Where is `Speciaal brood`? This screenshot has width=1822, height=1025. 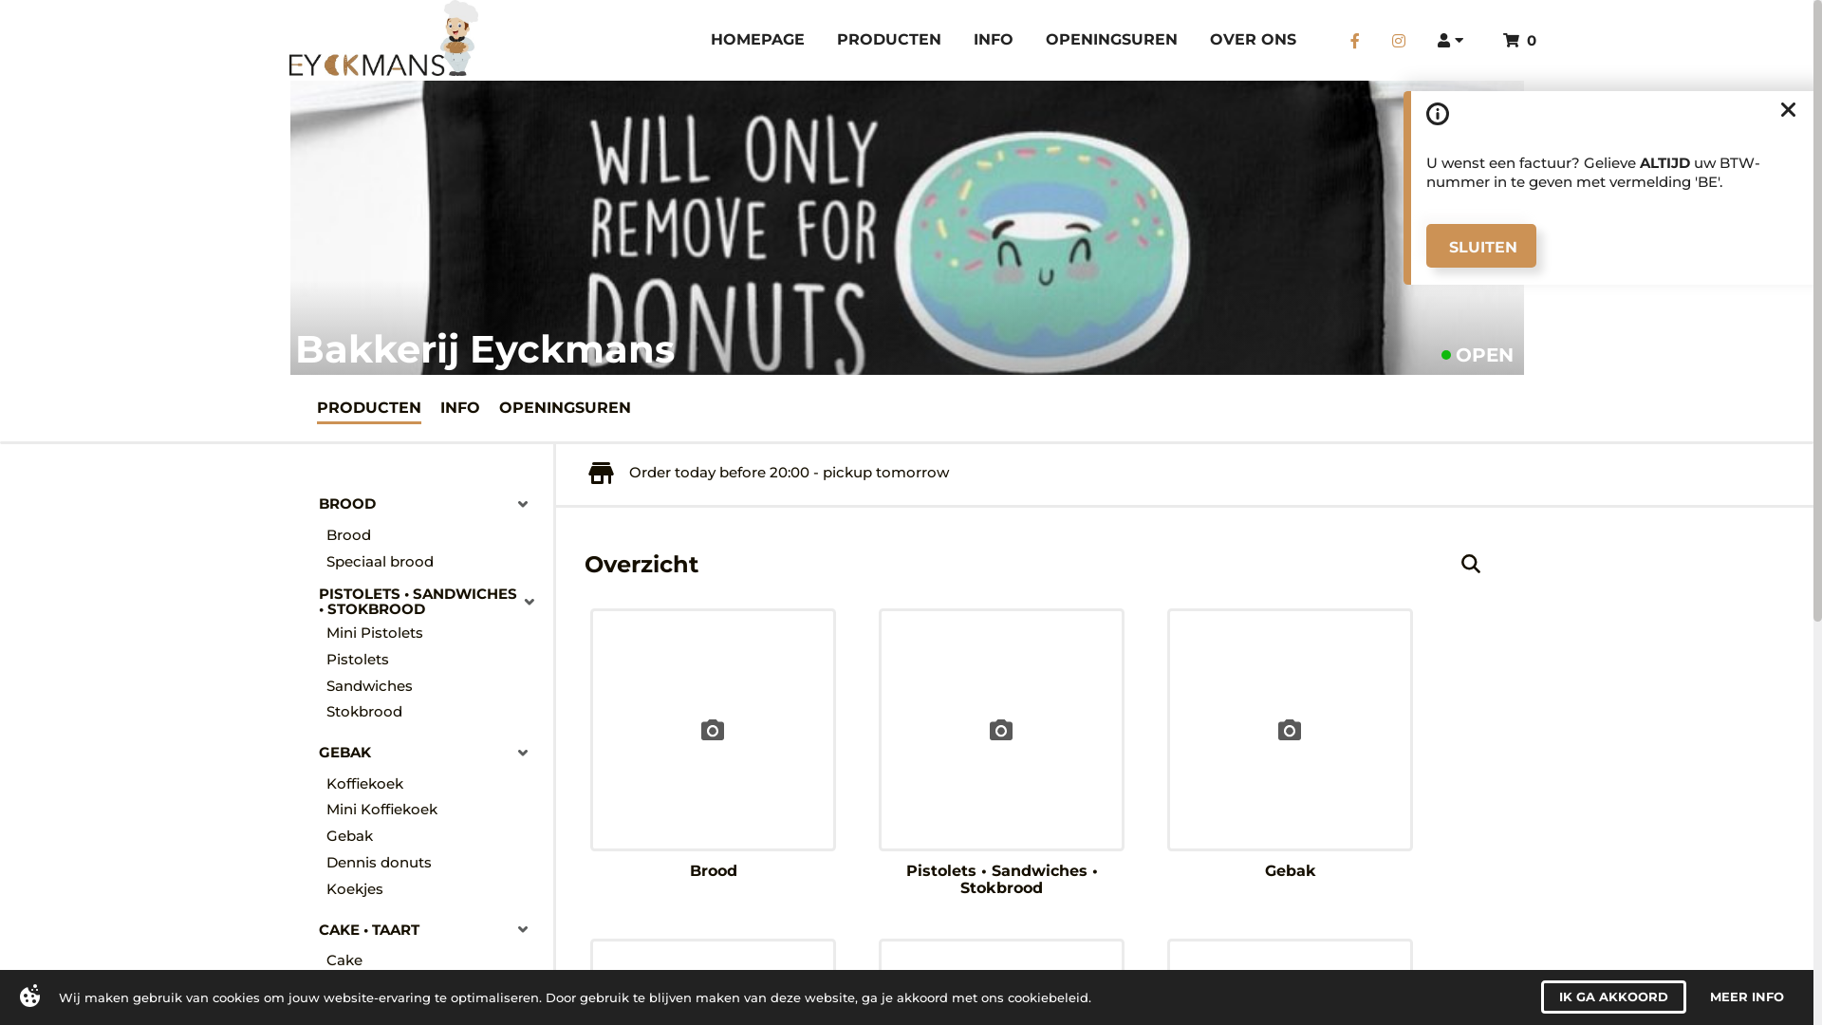
Speciaal brood is located at coordinates (435, 562).